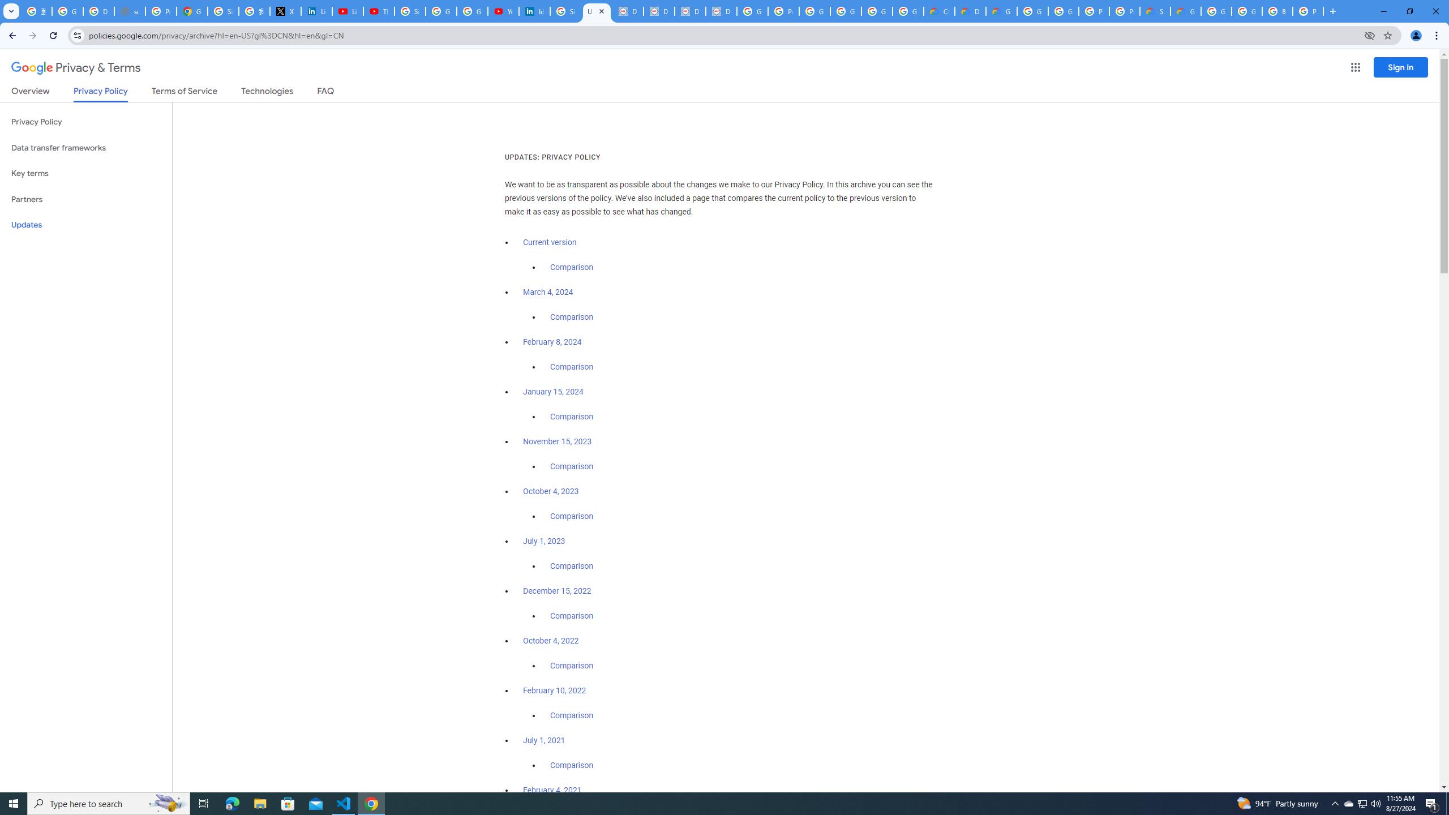 The width and height of the screenshot is (1449, 815). I want to click on January 15, 2024, so click(554, 392).